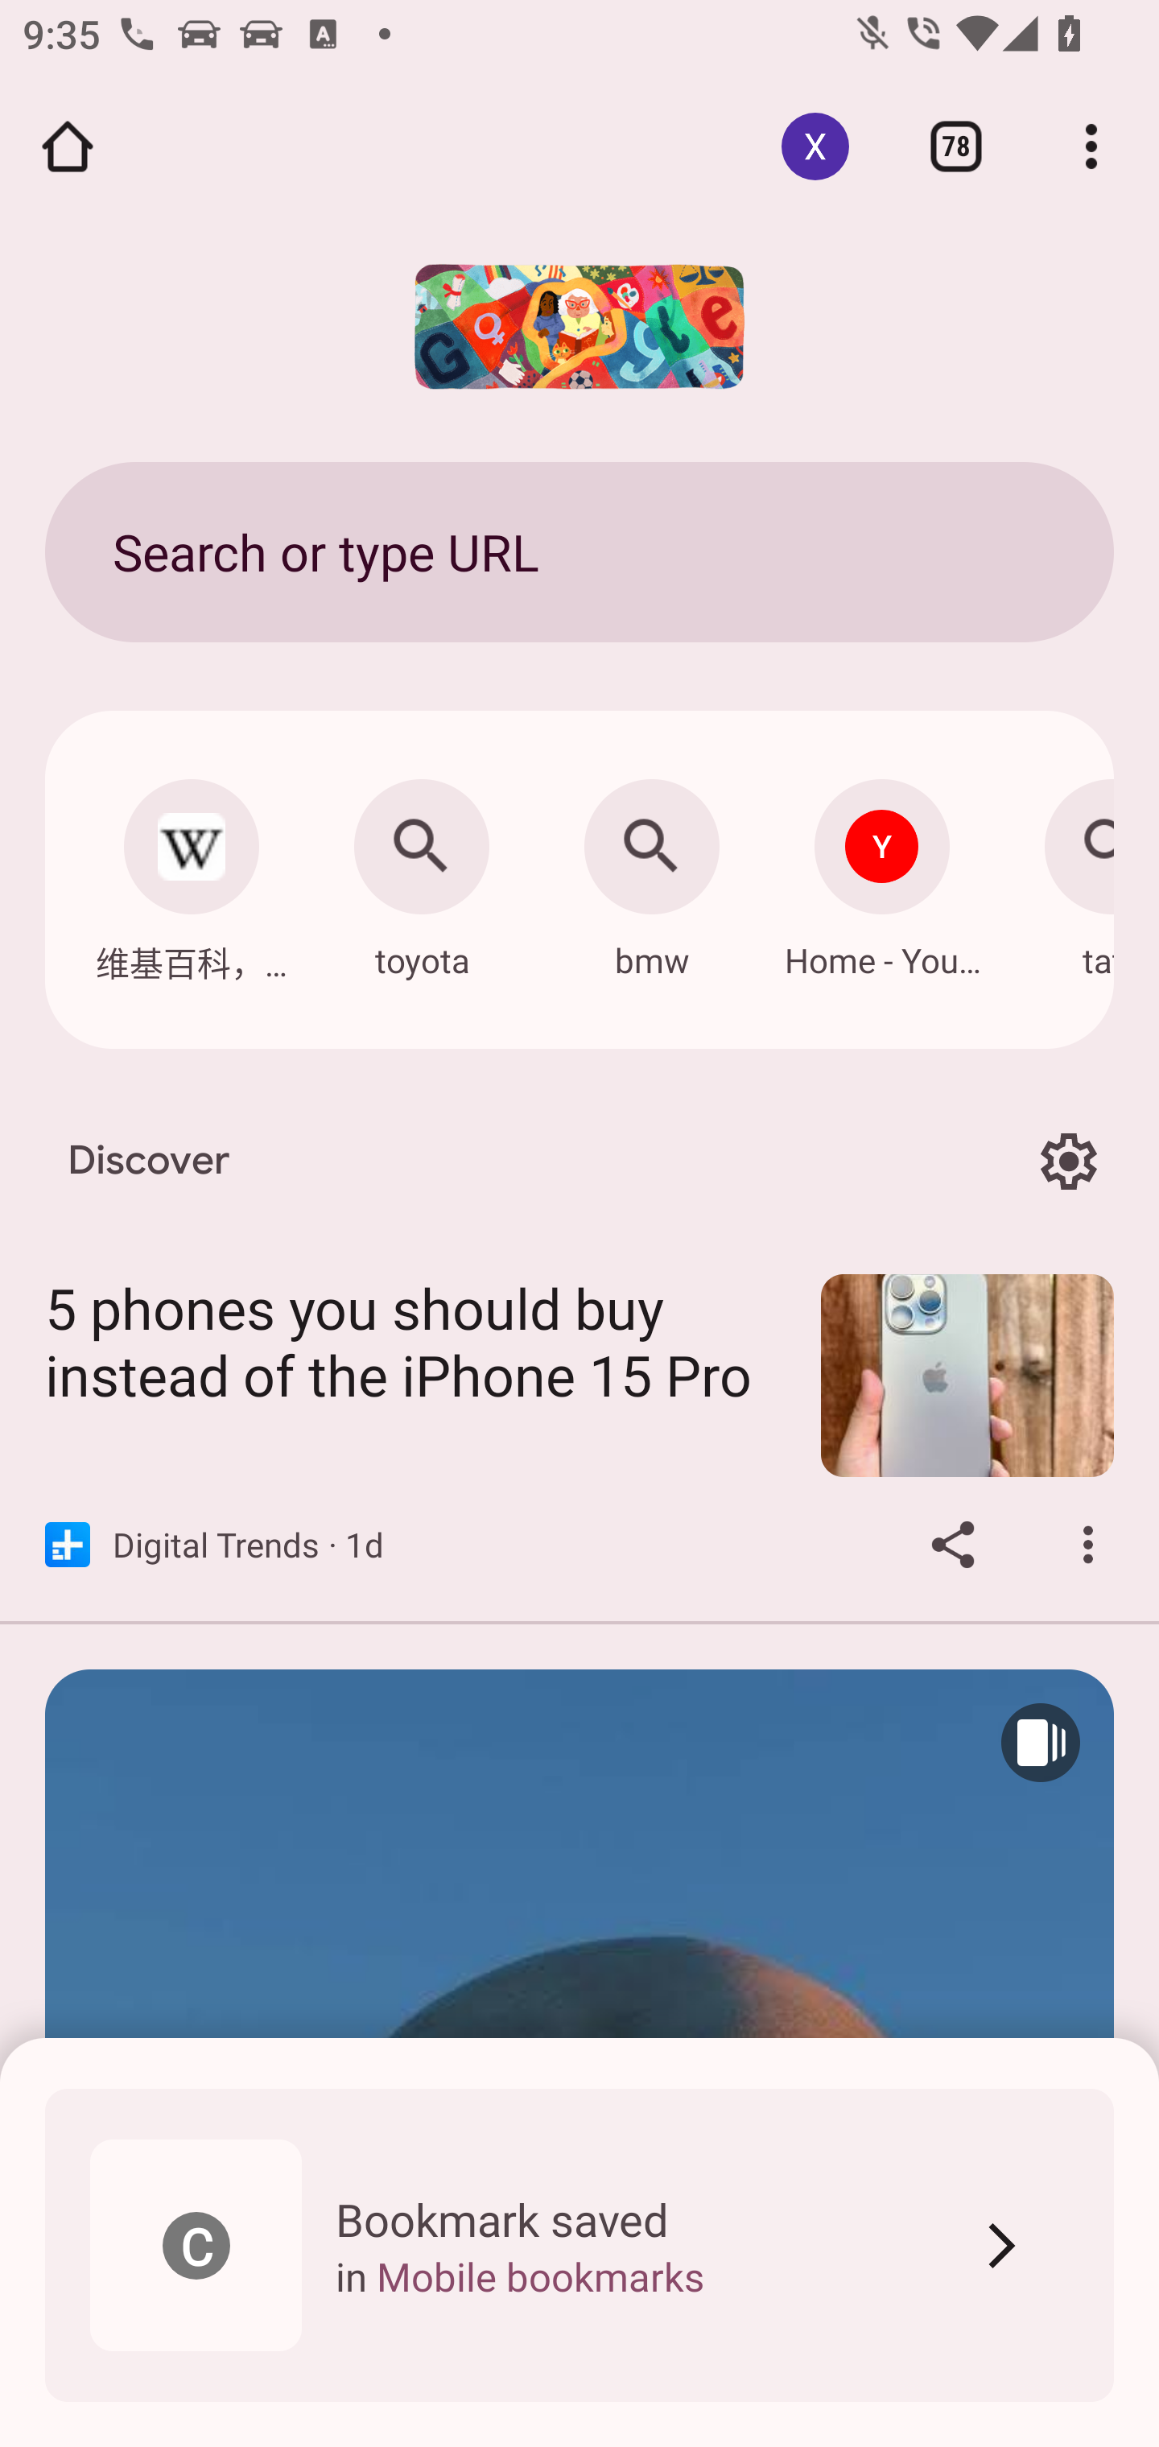 This screenshot has width=1159, height=2447. I want to click on Google doodle: International Women's Day 2024, so click(579, 327).